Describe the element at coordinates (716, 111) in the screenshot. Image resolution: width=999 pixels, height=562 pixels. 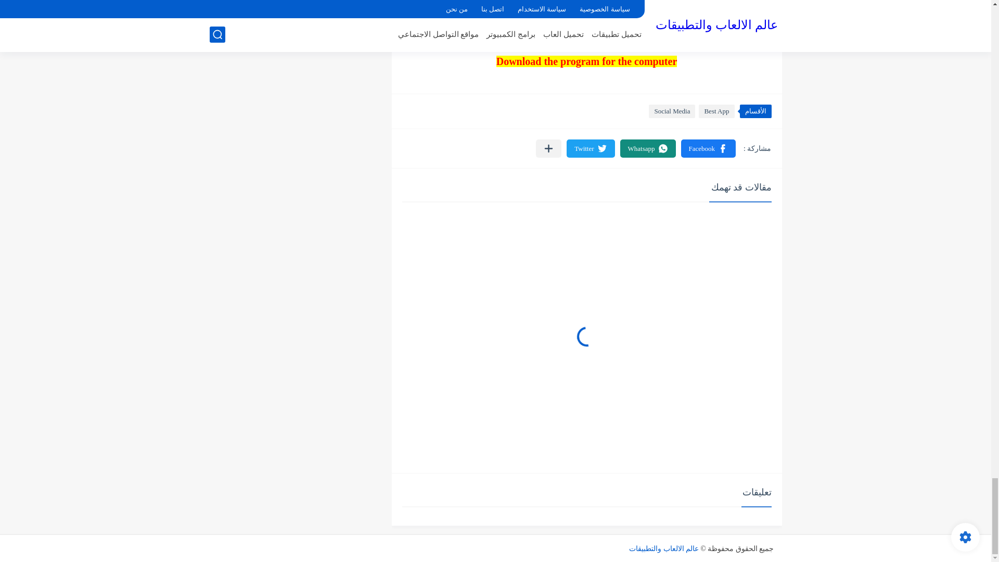
I see `Best App` at that location.